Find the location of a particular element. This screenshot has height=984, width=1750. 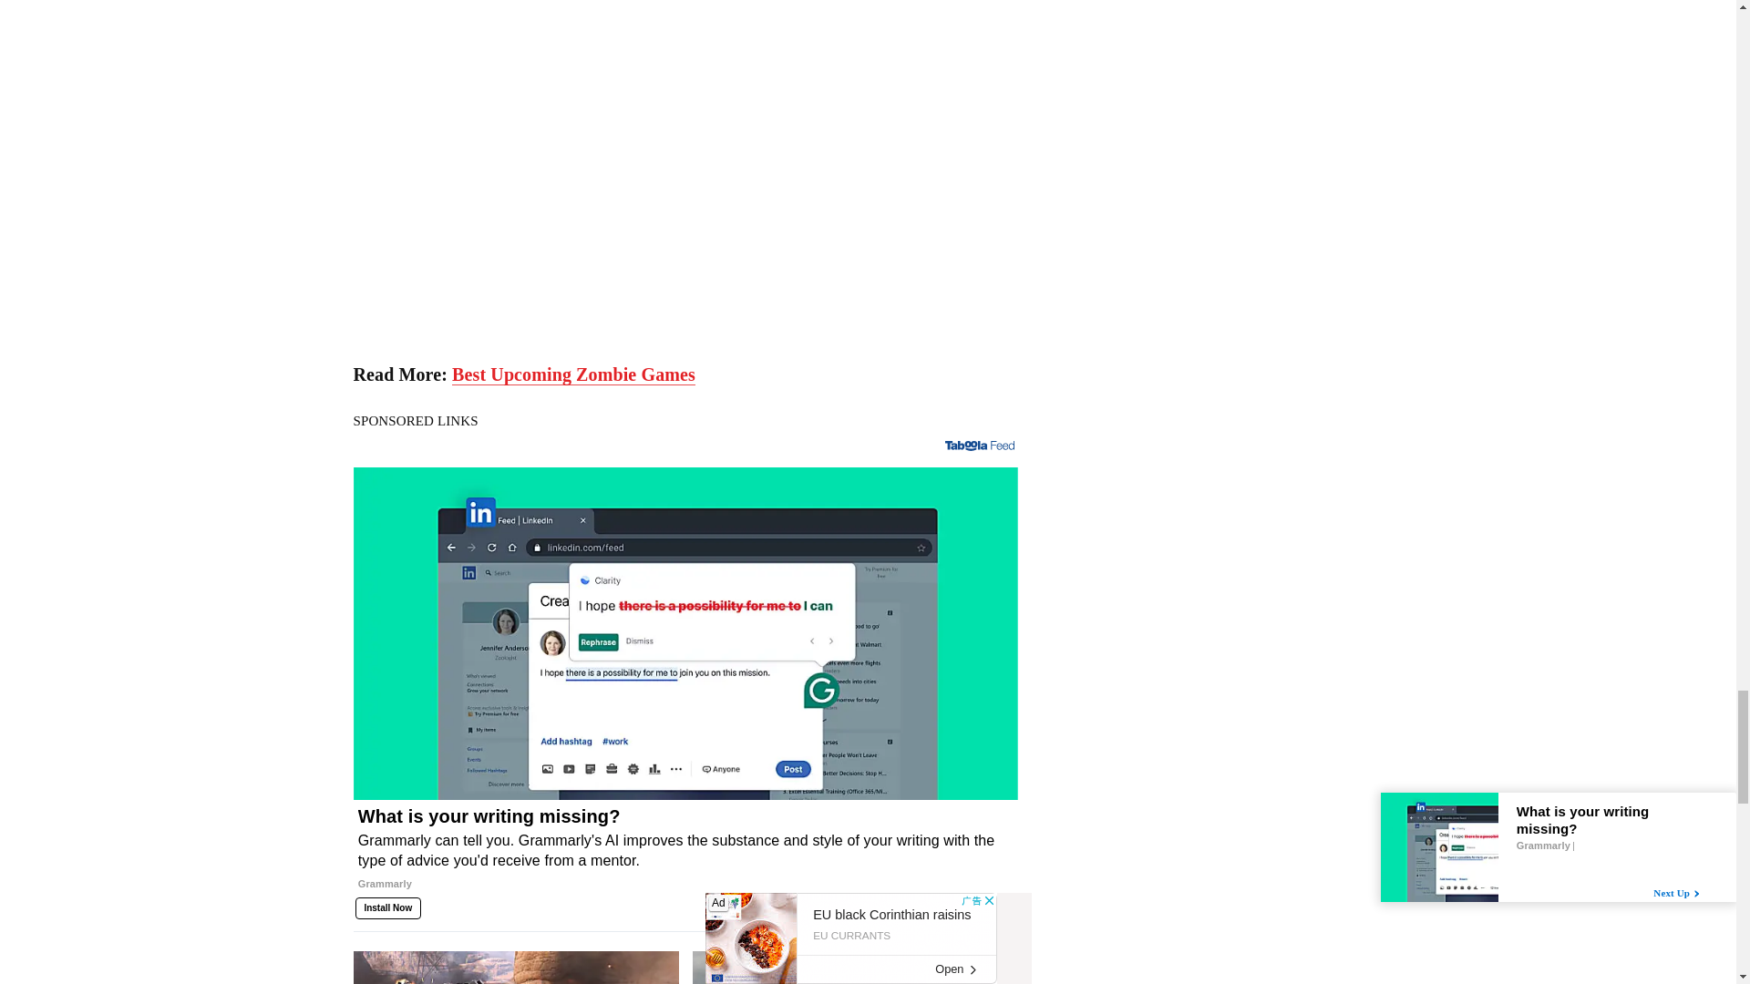

Sponsored is located at coordinates (992, 904).